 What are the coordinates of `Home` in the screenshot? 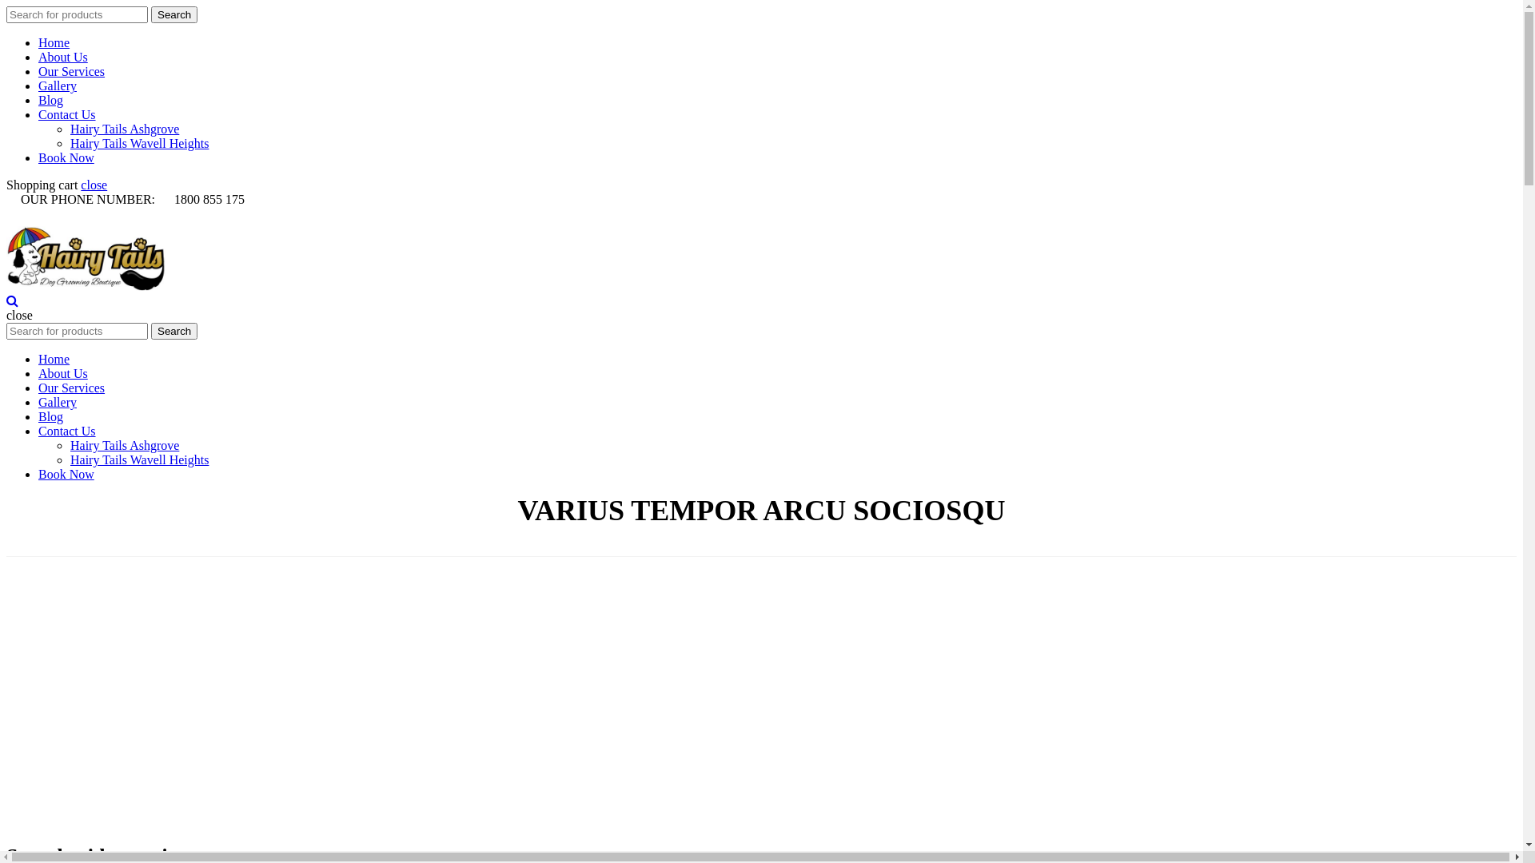 It's located at (54, 360).